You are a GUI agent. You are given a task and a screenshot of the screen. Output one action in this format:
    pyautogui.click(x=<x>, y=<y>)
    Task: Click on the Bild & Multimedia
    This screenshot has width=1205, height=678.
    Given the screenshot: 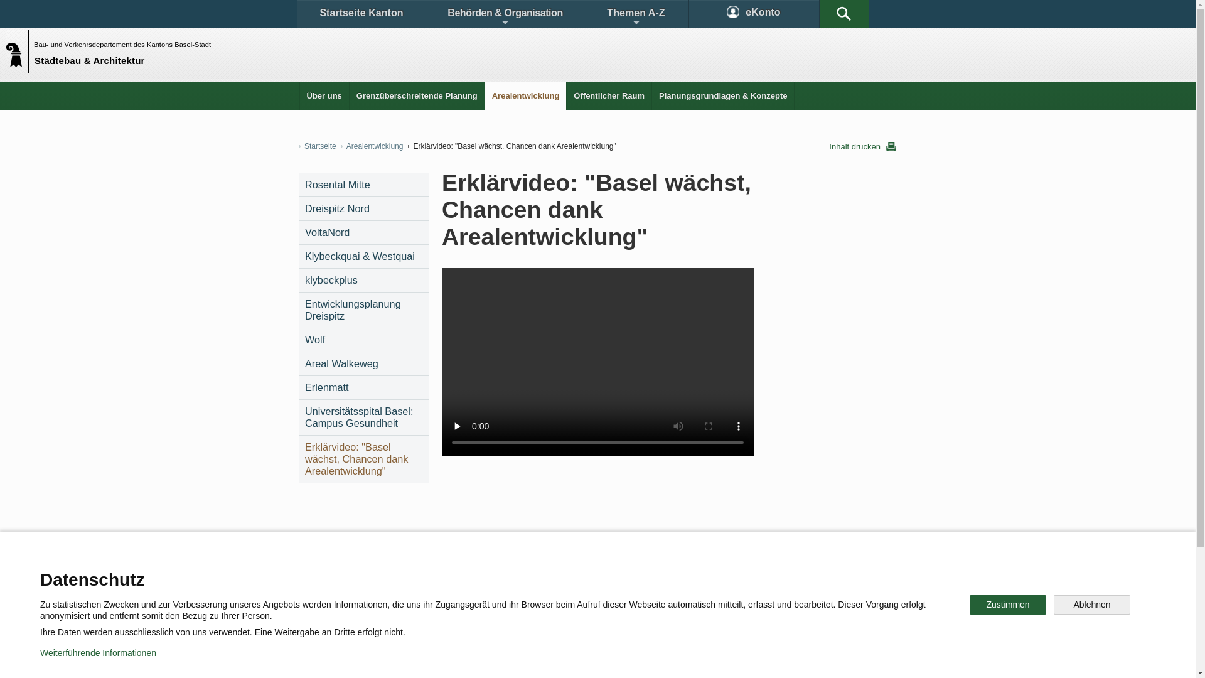 What is the action you would take?
    pyautogui.click(x=841, y=574)
    